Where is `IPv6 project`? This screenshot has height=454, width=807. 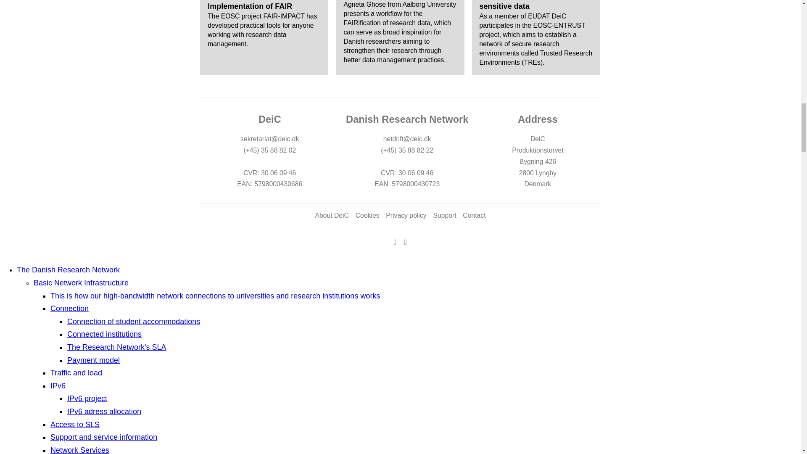 IPv6 project is located at coordinates (87, 399).